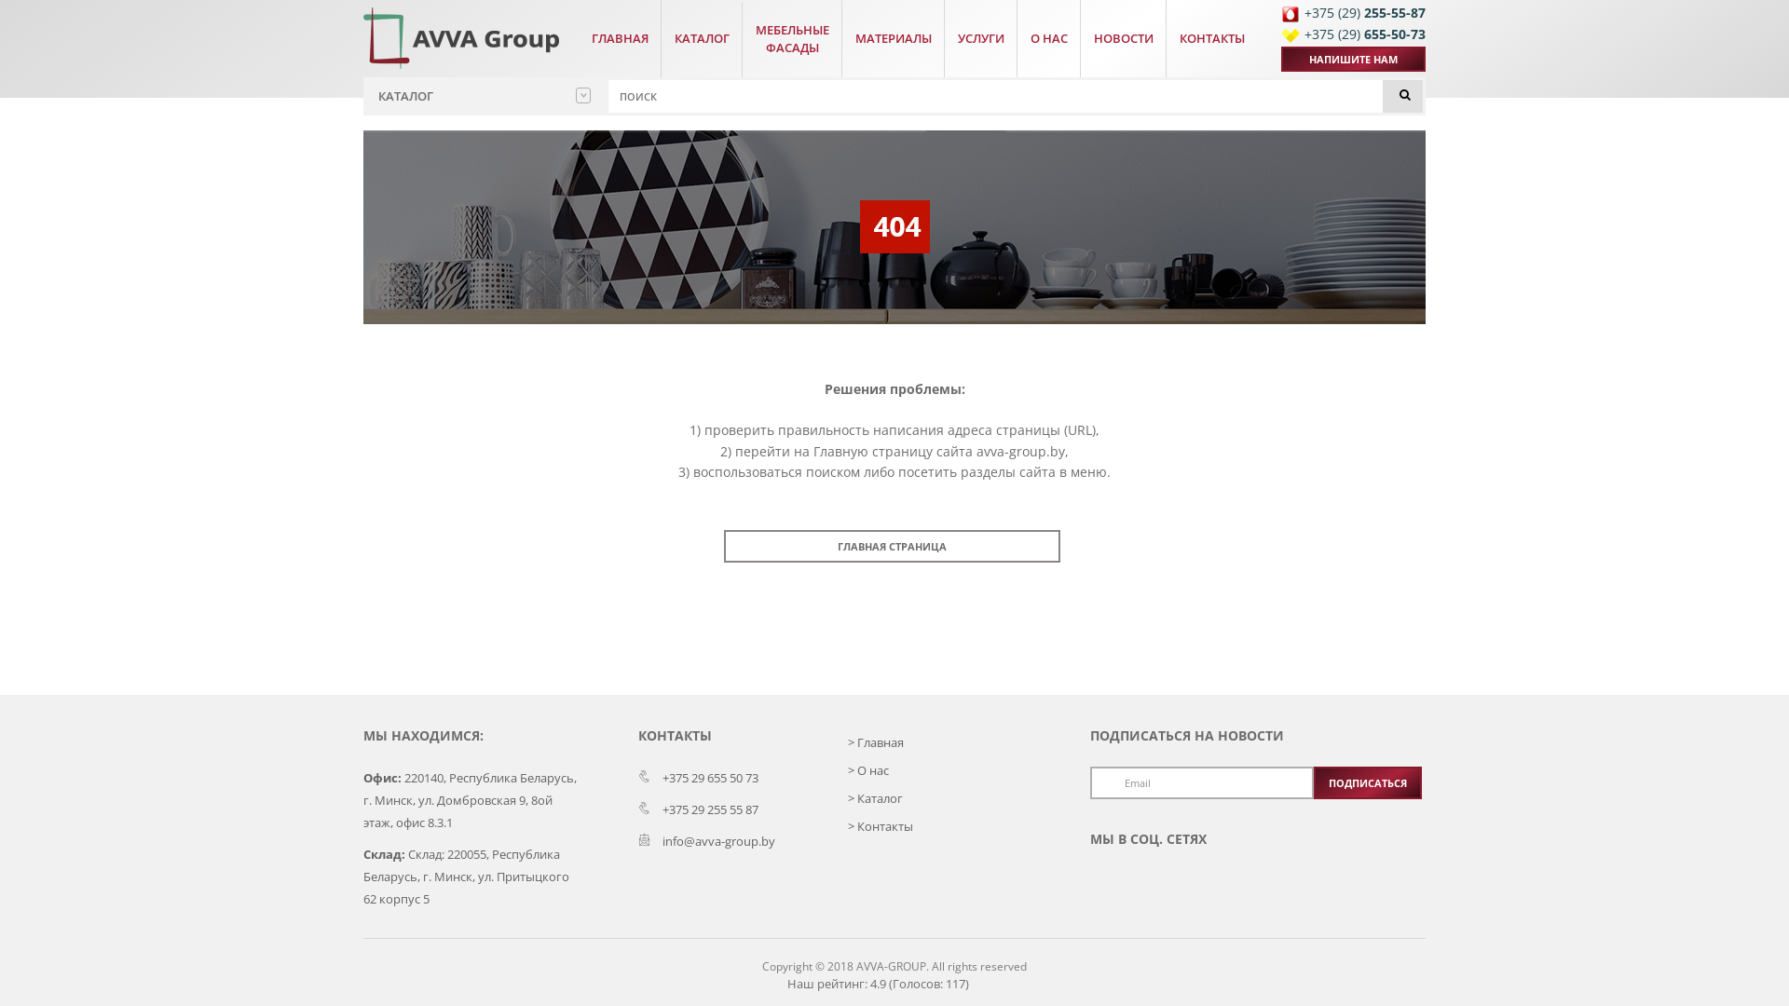  I want to click on Error 404, so click(894, 227).